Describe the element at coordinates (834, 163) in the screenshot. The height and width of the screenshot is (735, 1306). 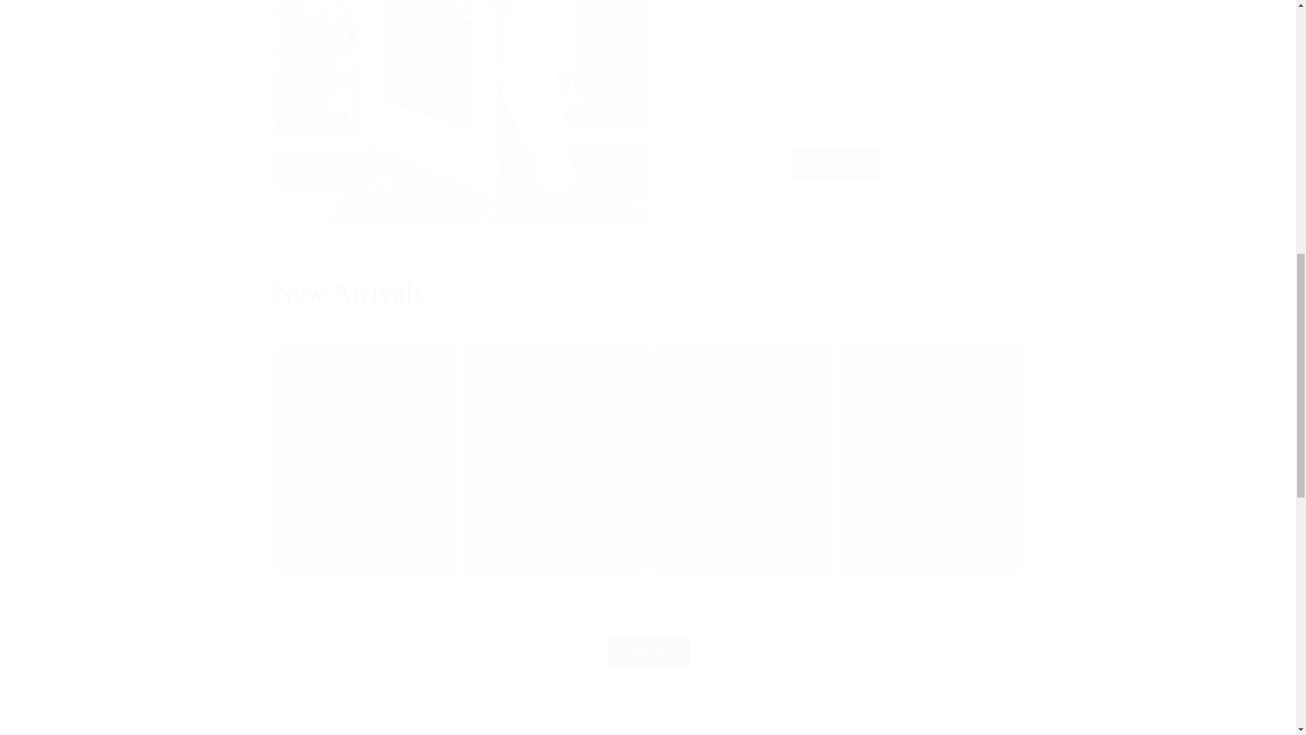
I see `Visit Now` at that location.